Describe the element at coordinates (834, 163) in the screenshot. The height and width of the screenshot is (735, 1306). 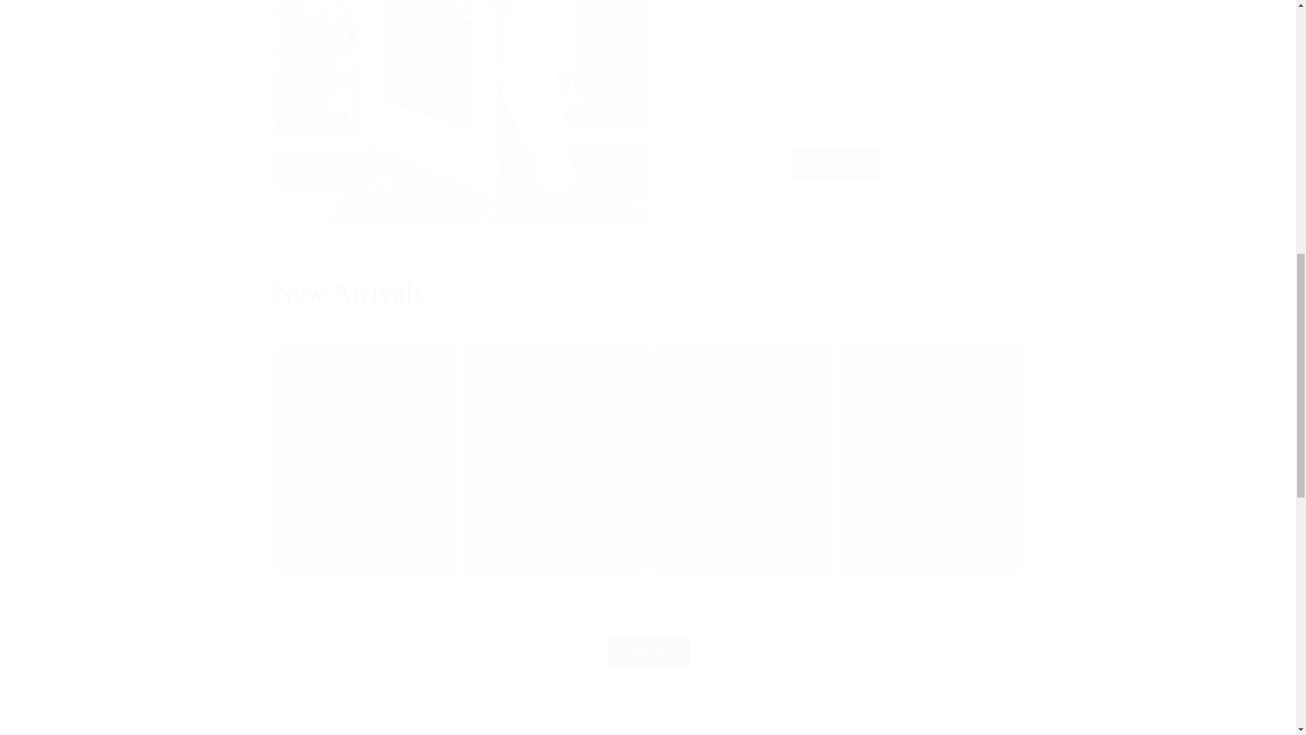
I see `Visit Now` at that location.